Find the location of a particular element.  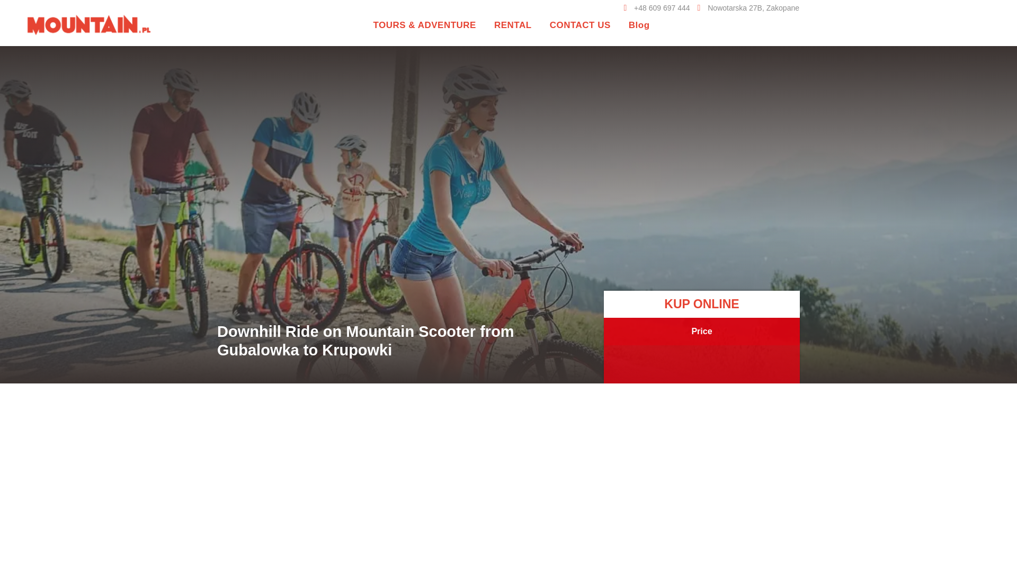

RENTAL is located at coordinates (513, 25).